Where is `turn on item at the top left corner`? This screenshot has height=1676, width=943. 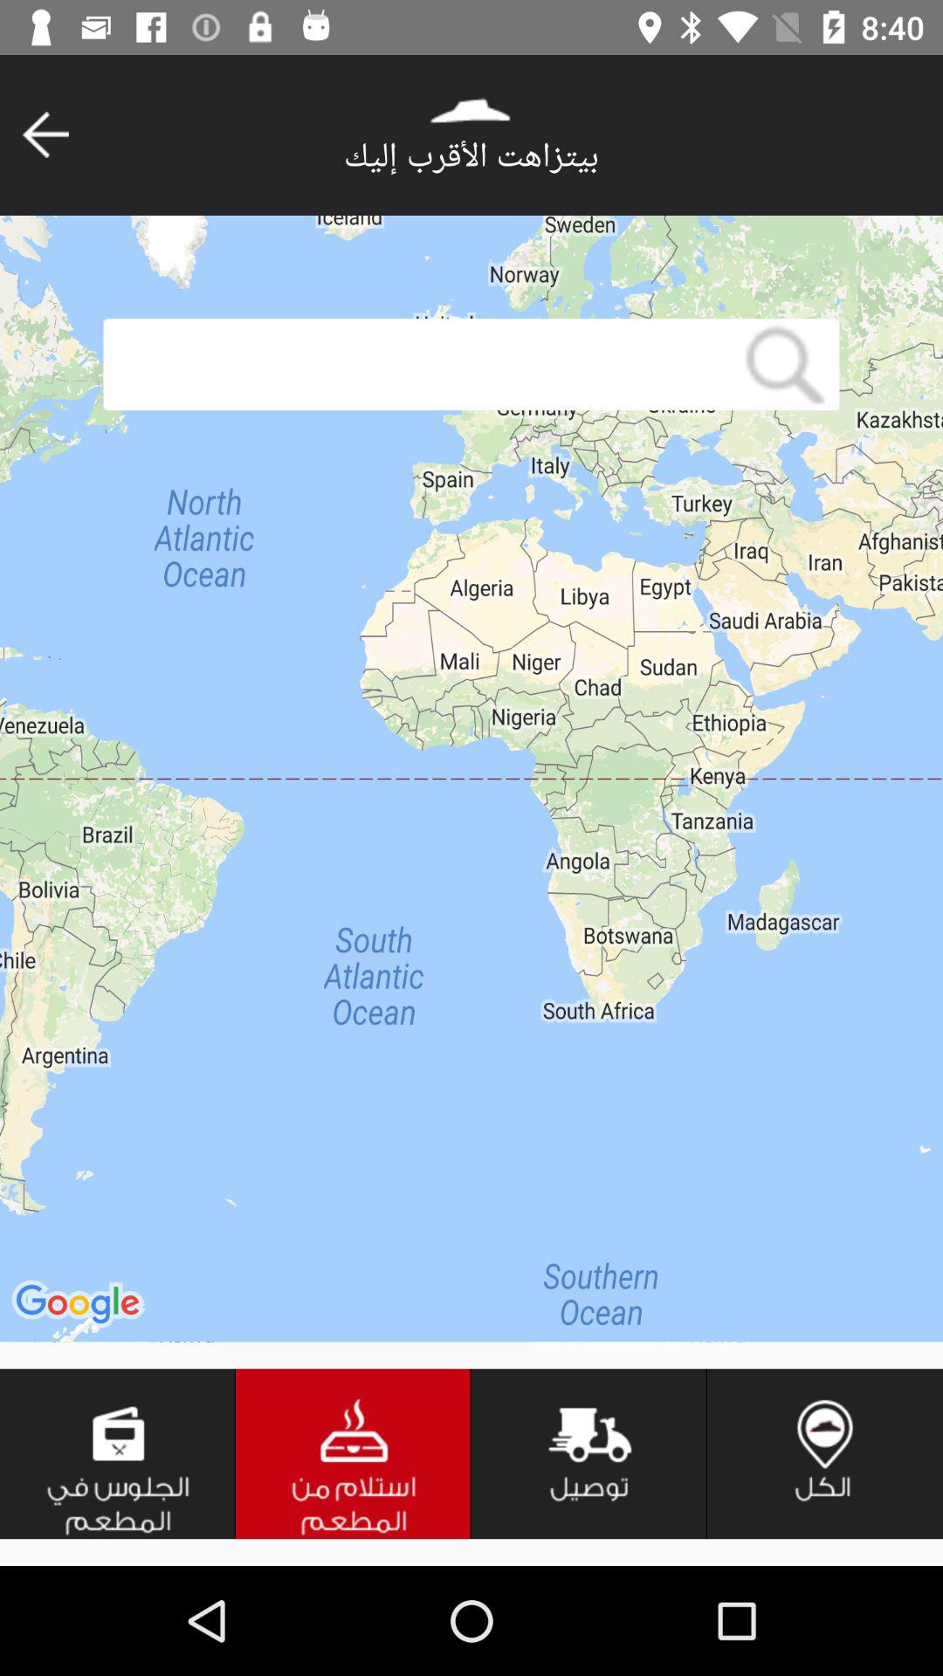
turn on item at the top left corner is located at coordinates (45, 134).